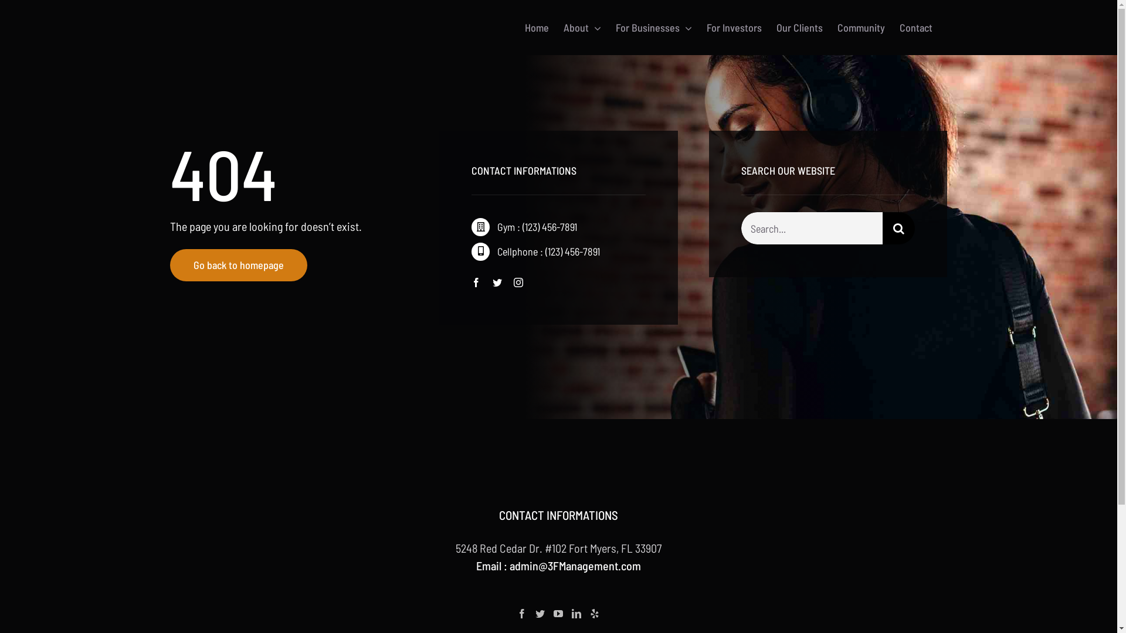 The image size is (1126, 633). Describe the element at coordinates (654, 28) in the screenshot. I see `For Businesses` at that location.